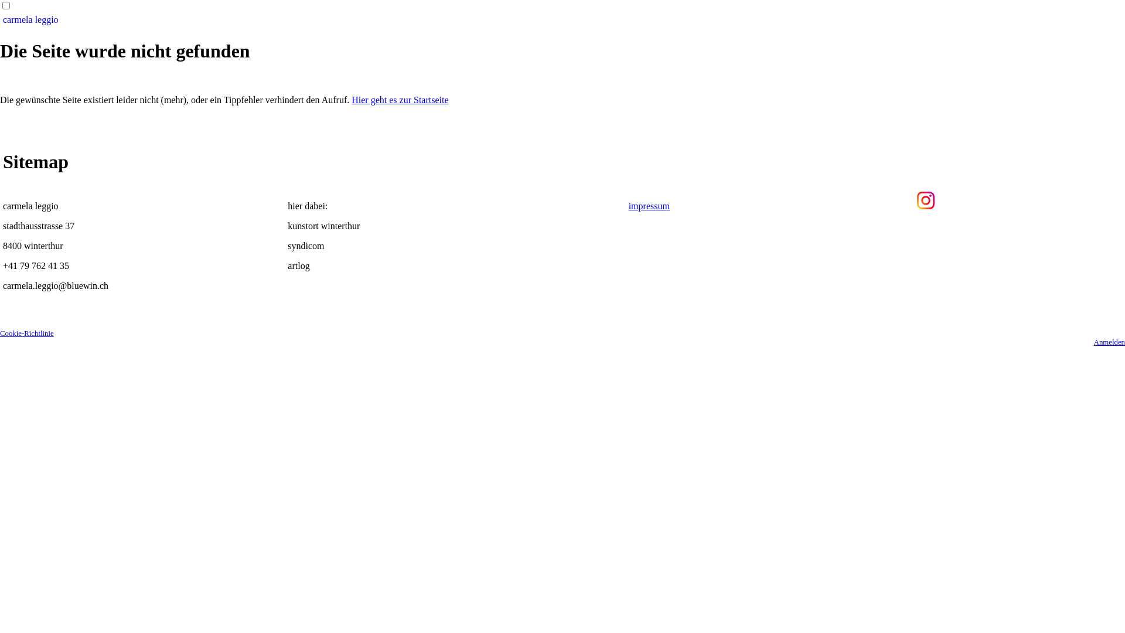  Describe the element at coordinates (27, 333) in the screenshot. I see `Cookie-Richtlinie` at that location.